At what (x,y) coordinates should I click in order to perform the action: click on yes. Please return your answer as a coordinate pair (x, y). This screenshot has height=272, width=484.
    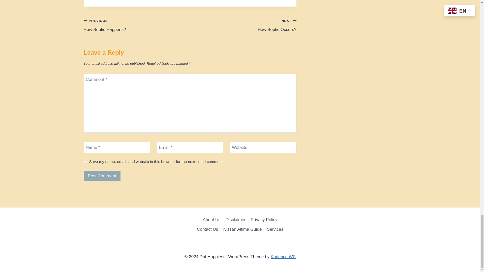
    Looking at the image, I should click on (85, 162).